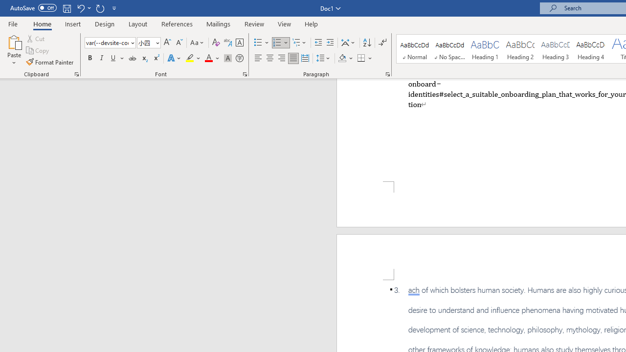 The width and height of the screenshot is (626, 352). I want to click on Borders, so click(361, 59).